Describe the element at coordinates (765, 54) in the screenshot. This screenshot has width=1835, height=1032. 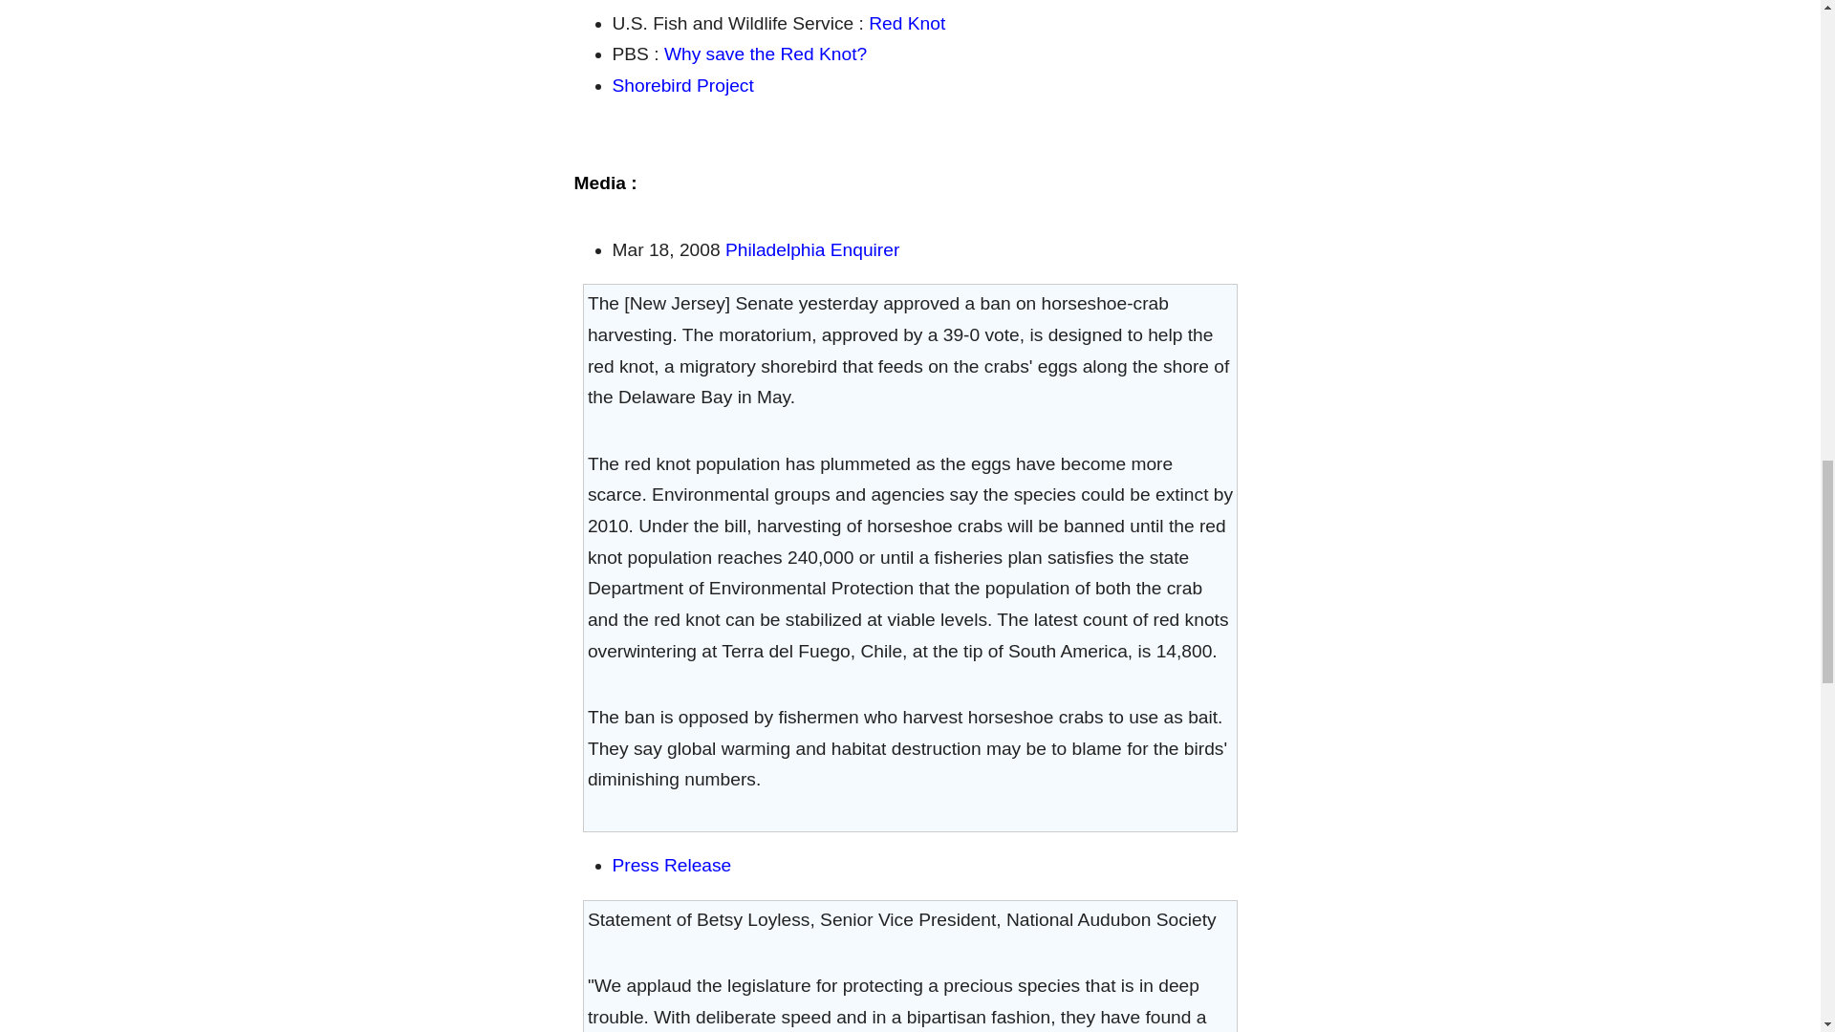
I see `Why save the Red Knot?` at that location.